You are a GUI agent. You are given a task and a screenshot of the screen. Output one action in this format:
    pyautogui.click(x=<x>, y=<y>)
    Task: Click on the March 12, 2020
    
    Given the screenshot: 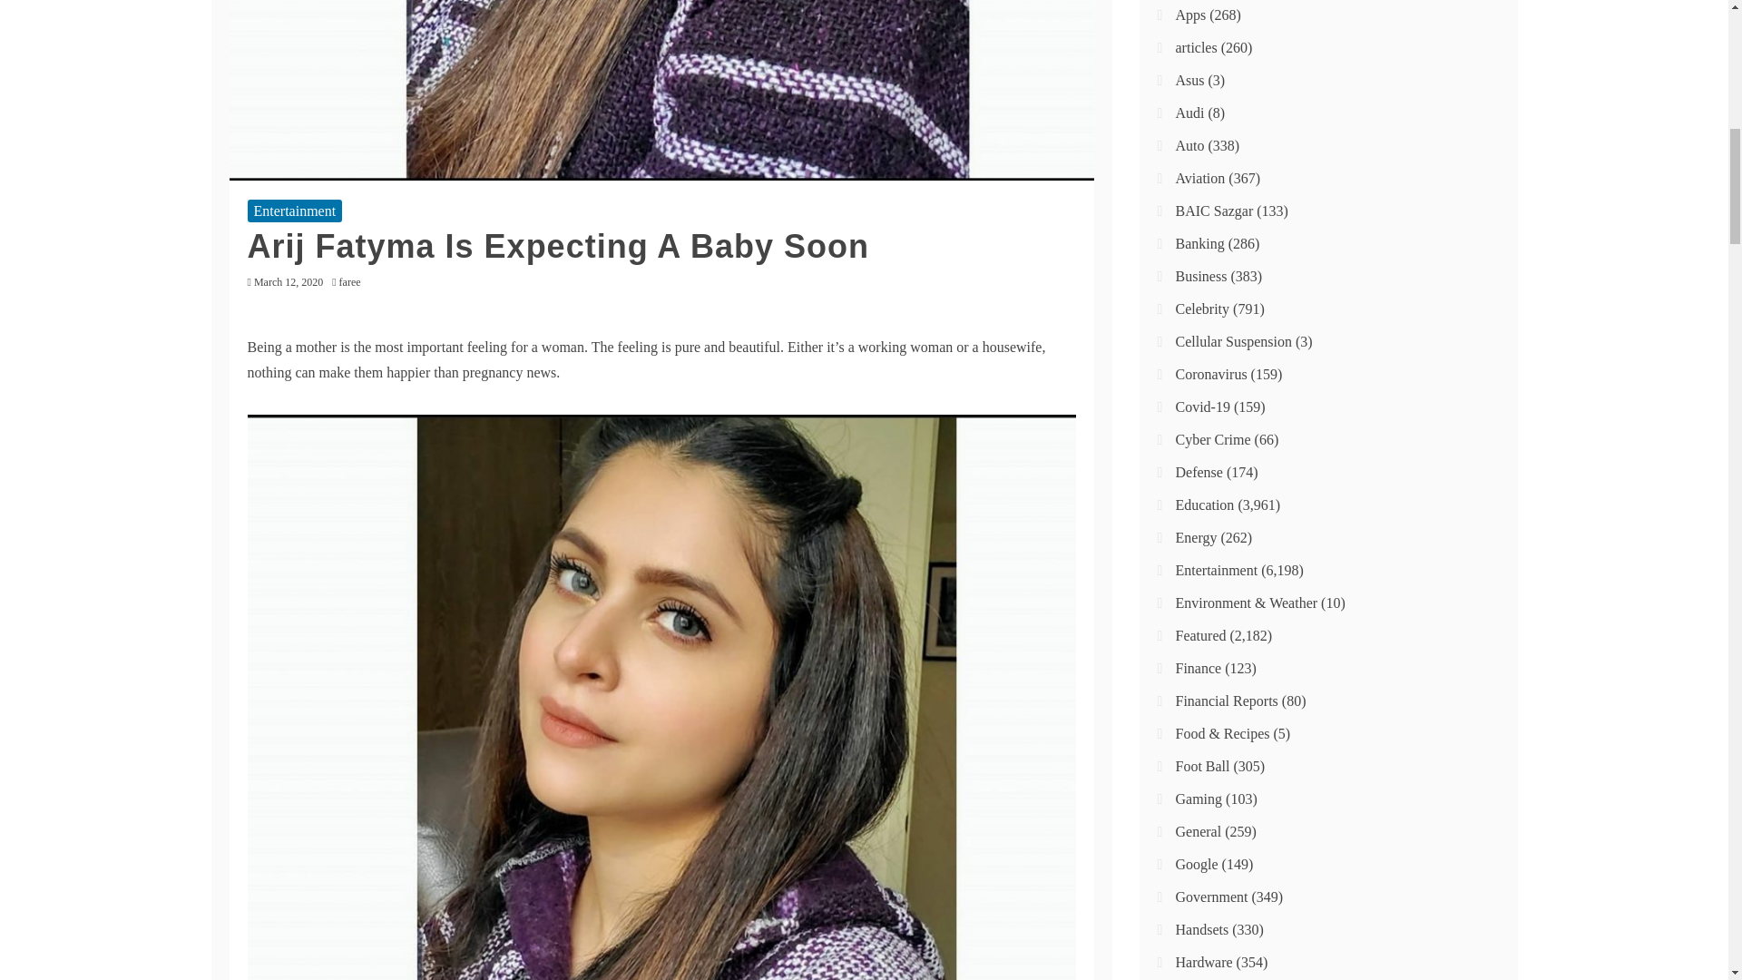 What is the action you would take?
    pyautogui.click(x=289, y=281)
    